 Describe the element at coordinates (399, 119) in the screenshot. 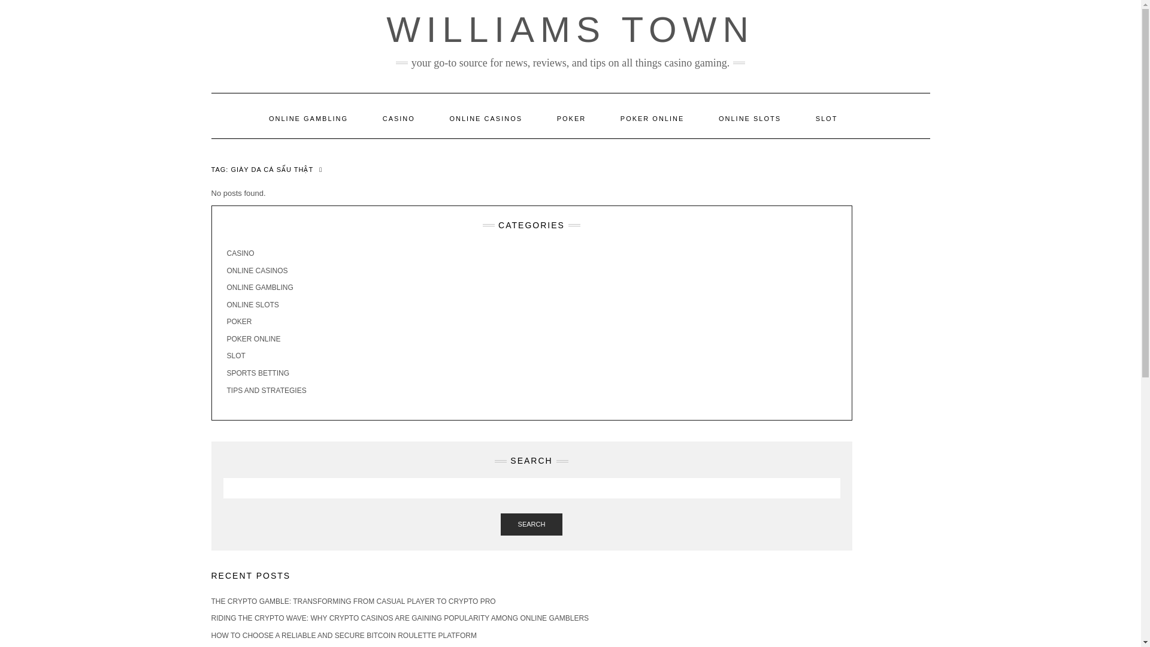

I see `CASINO` at that location.